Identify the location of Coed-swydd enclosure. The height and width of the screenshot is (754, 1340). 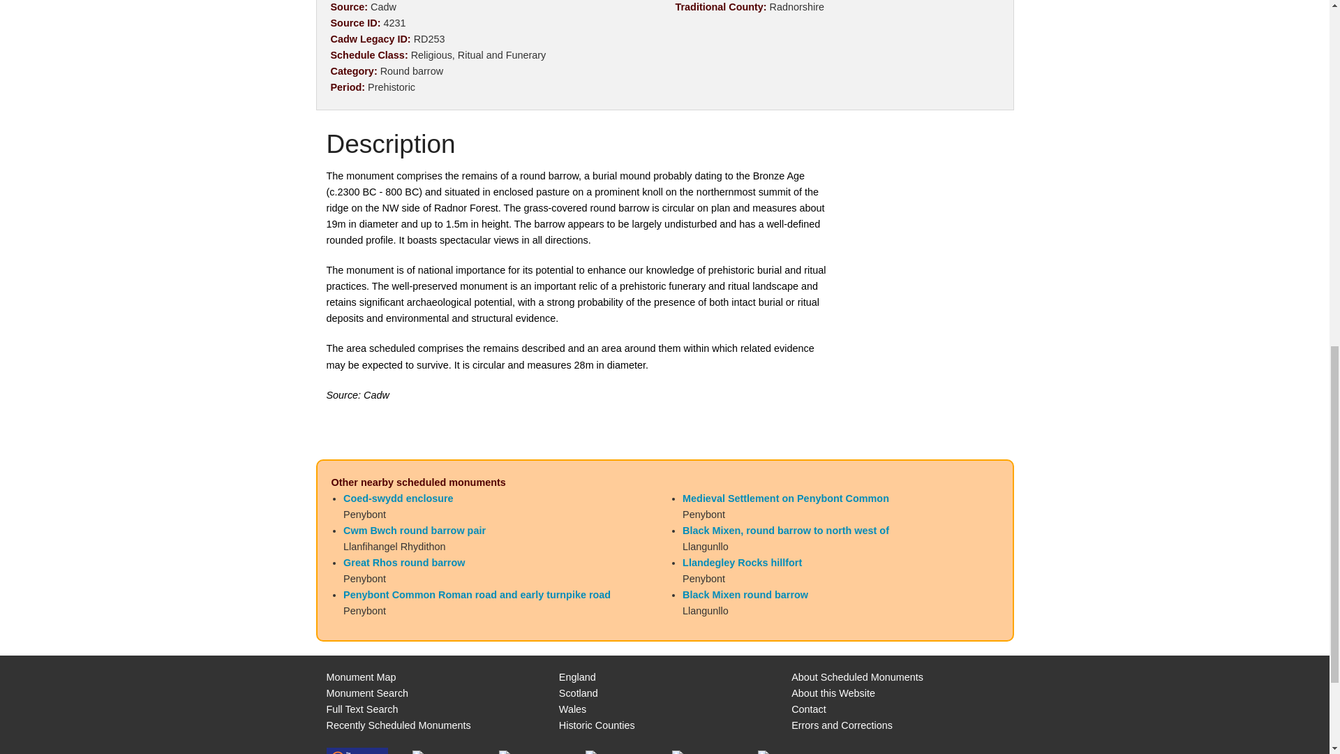
(398, 498).